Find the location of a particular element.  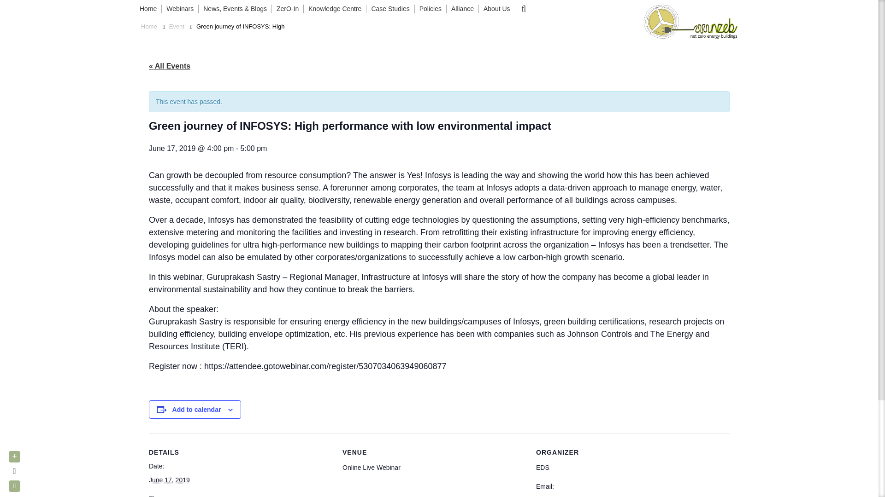

Increase font size is located at coordinates (15, 457).